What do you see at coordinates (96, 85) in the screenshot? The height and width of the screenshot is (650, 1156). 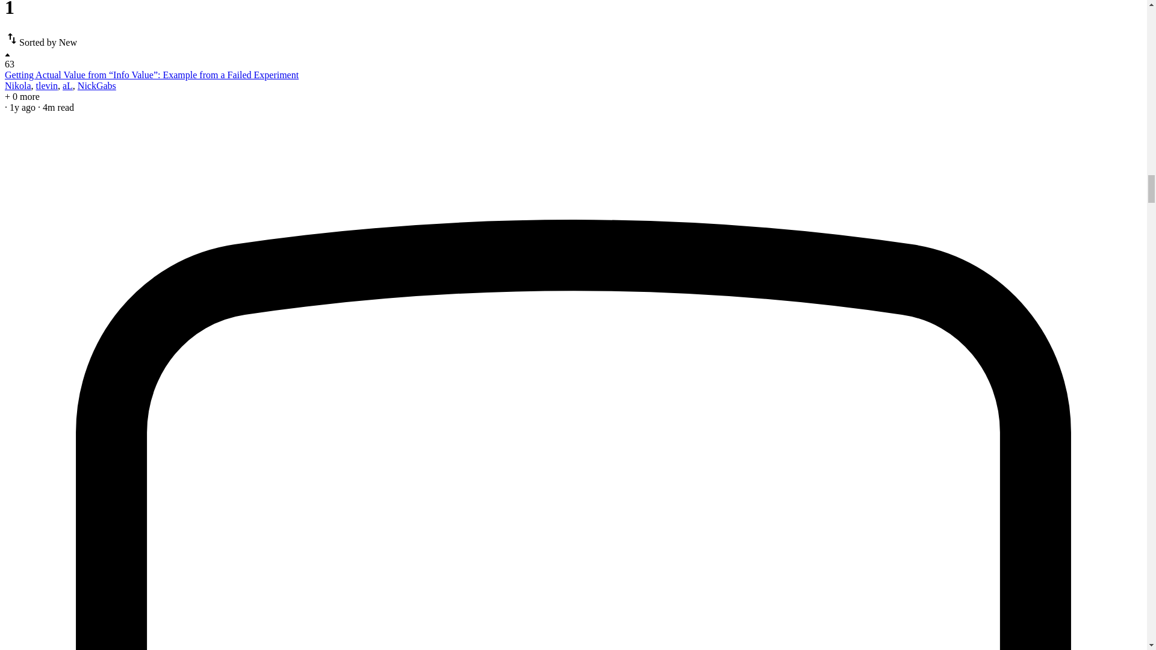 I see `NickGabs` at bounding box center [96, 85].